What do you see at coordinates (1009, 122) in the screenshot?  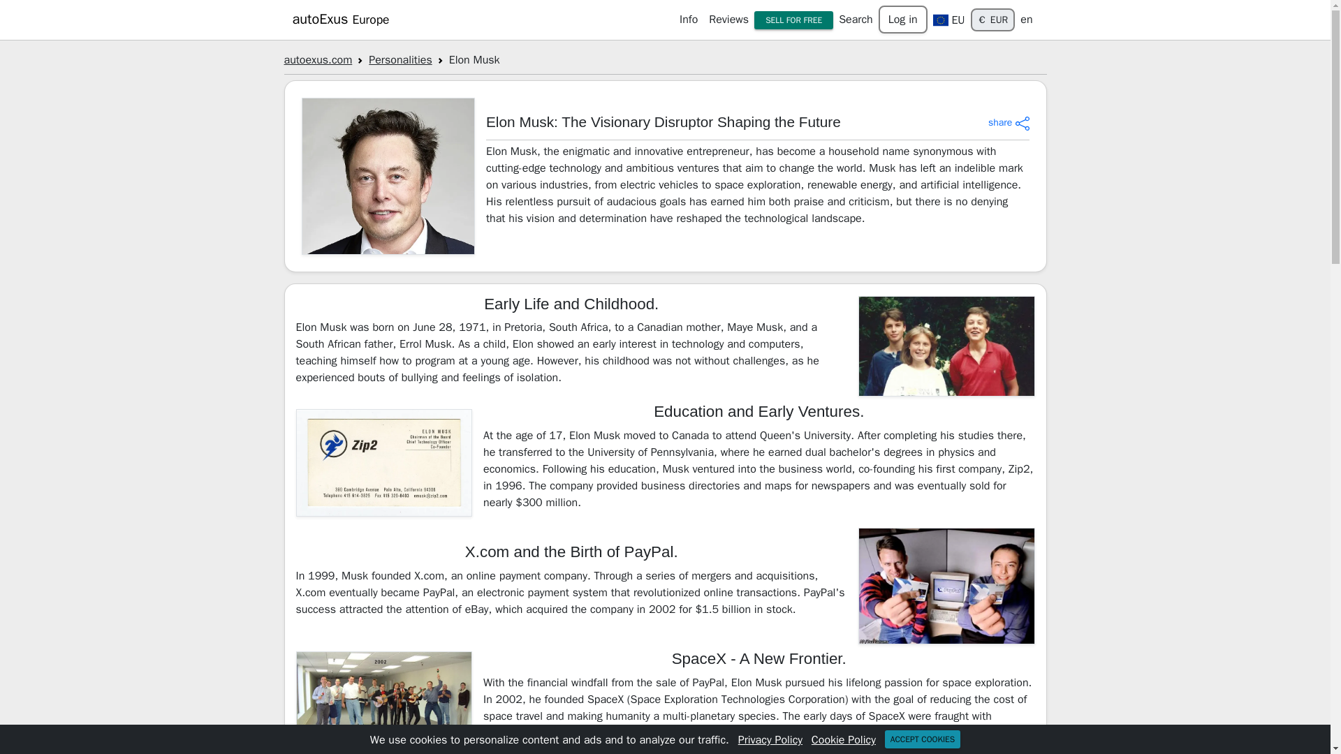 I see `share` at bounding box center [1009, 122].